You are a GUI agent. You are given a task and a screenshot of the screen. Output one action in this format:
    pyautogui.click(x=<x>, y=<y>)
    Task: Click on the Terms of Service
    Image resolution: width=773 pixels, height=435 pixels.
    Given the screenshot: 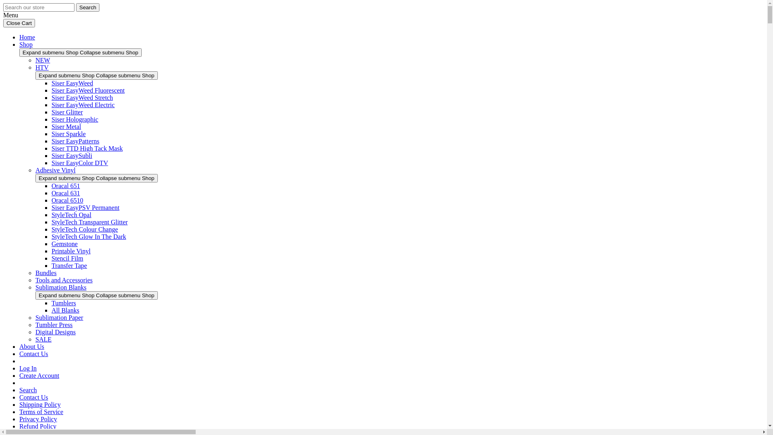 What is the action you would take?
    pyautogui.click(x=41, y=412)
    